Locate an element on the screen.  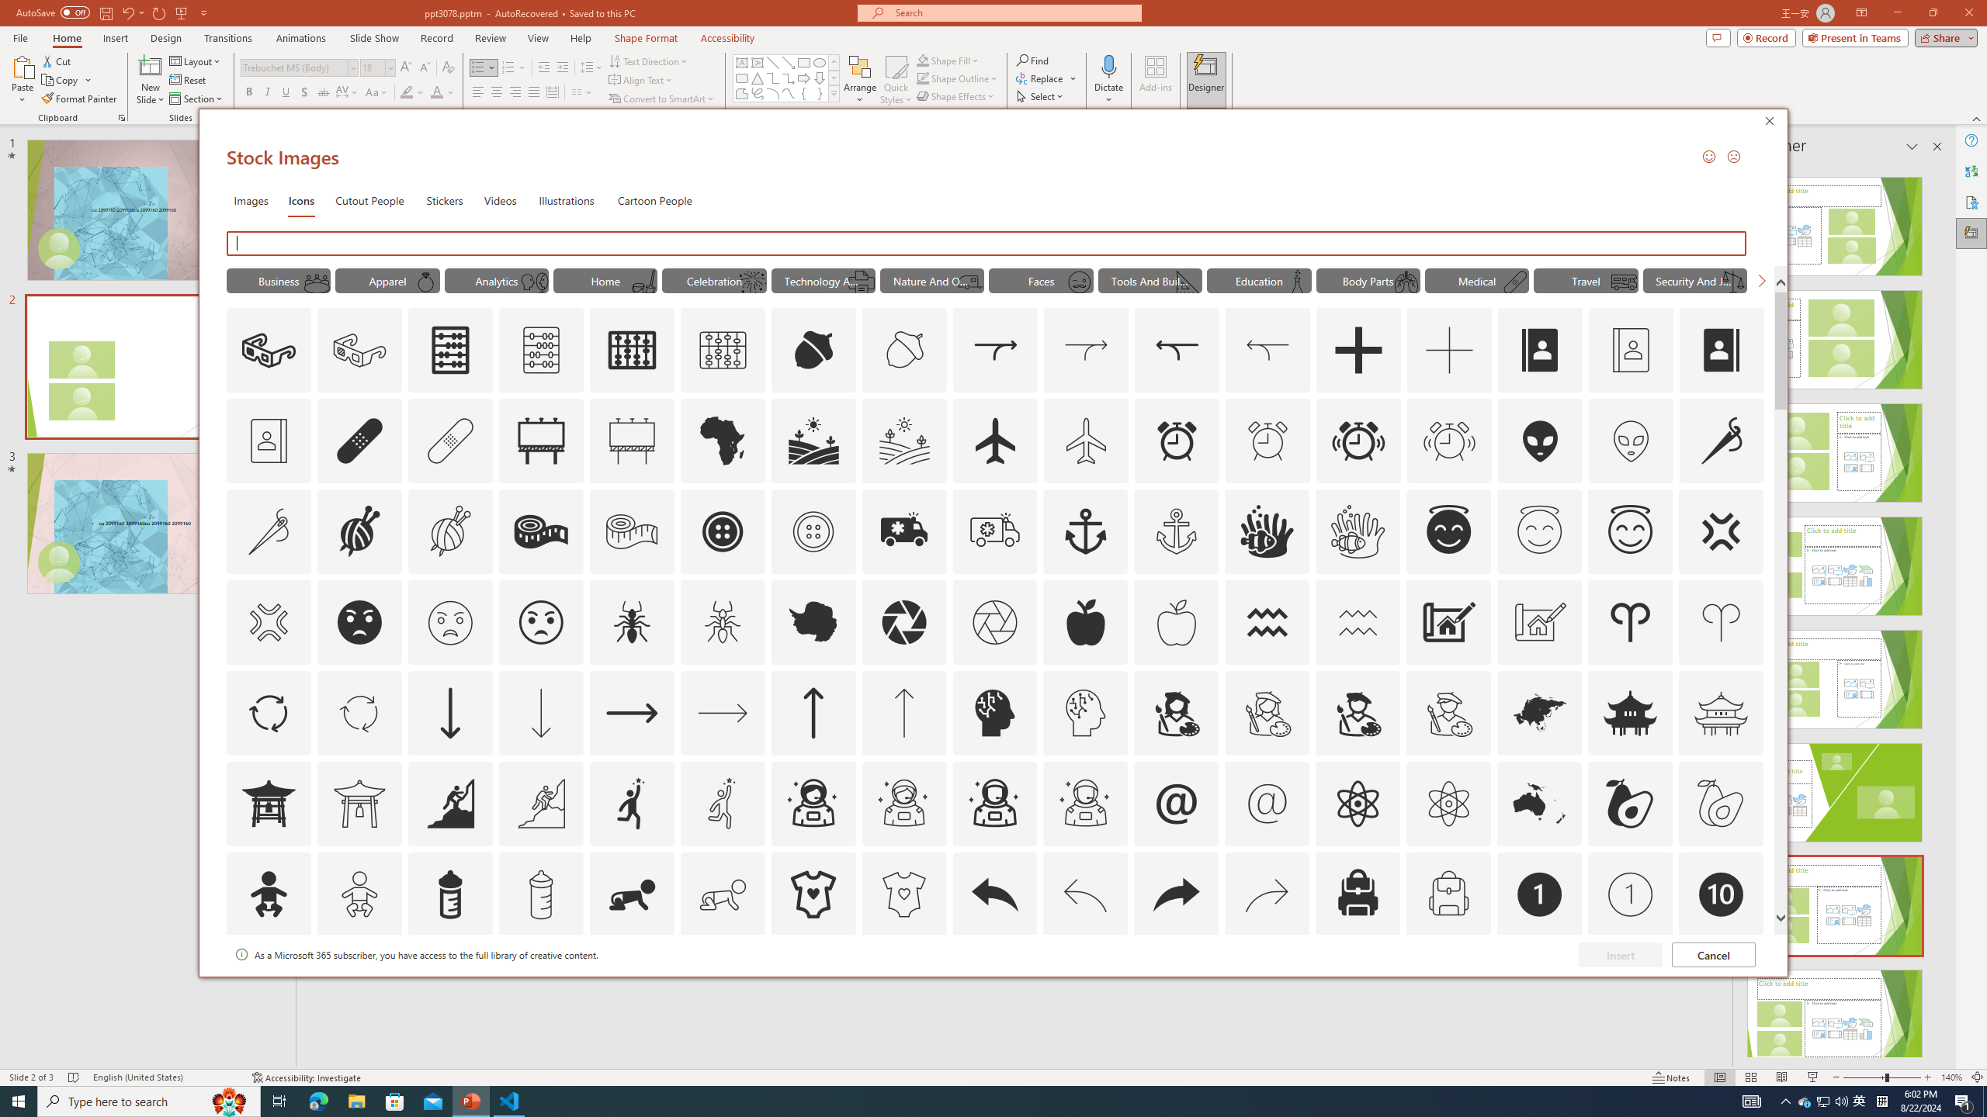
AutomationID: Icons_Badge3_M is located at coordinates (632, 985).